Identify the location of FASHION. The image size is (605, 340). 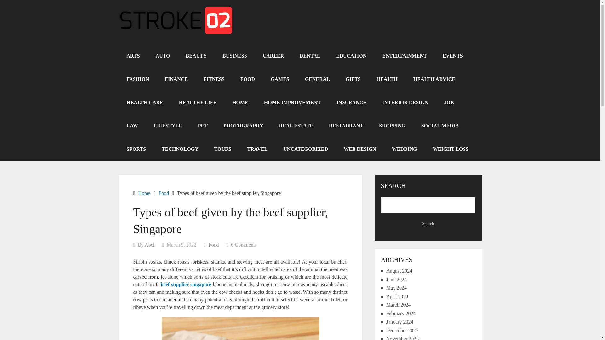
(137, 79).